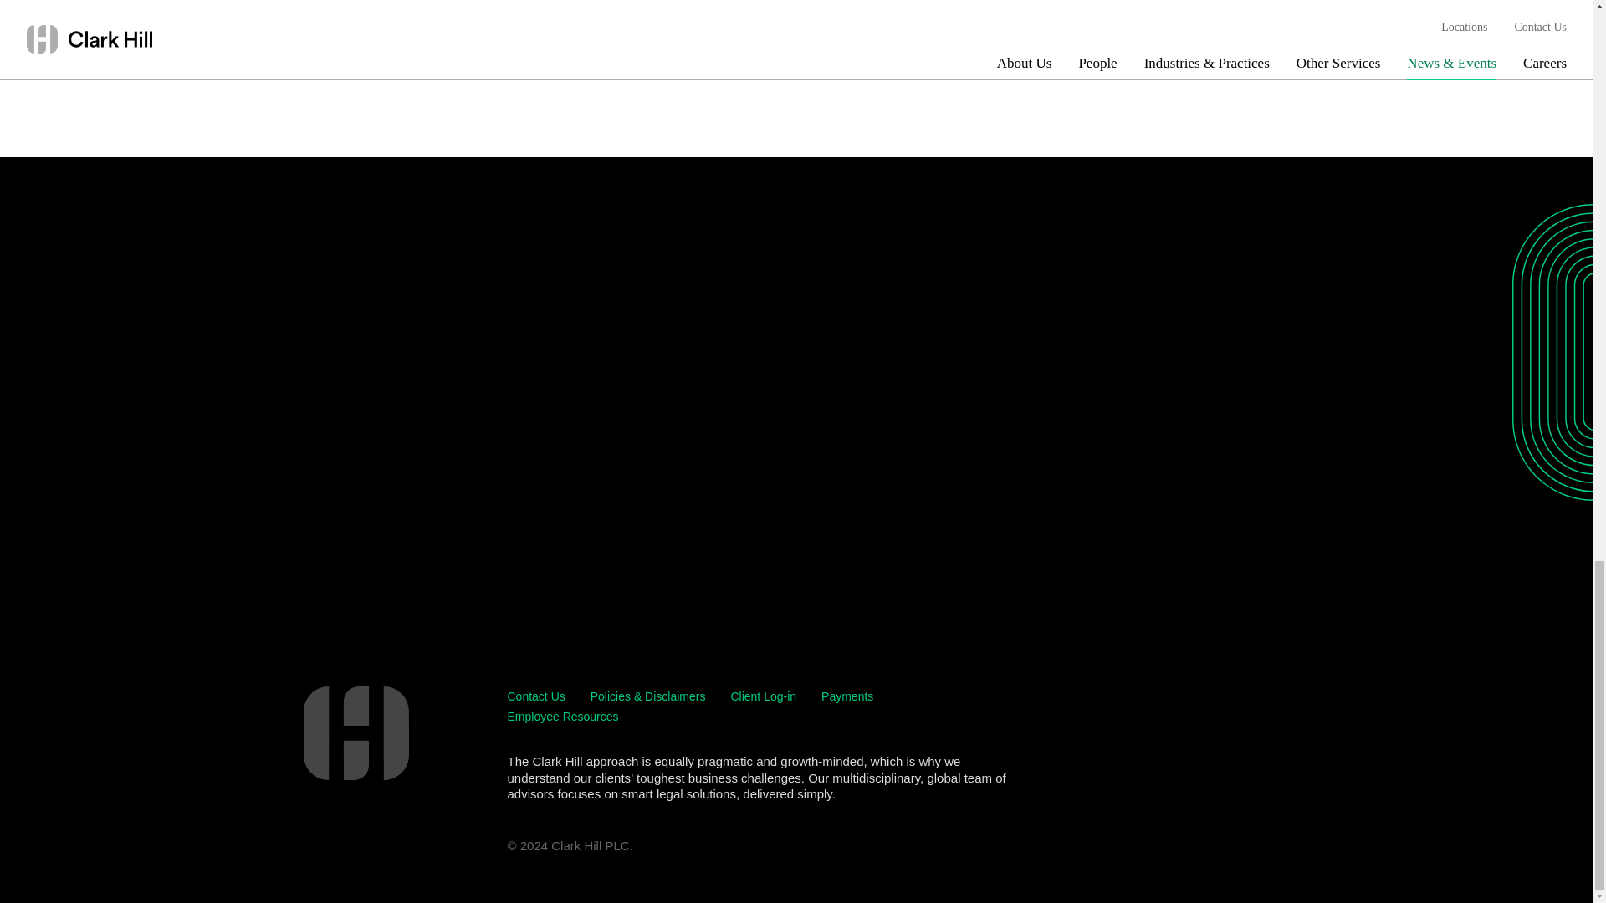 The width and height of the screenshot is (1606, 903). What do you see at coordinates (846, 697) in the screenshot?
I see `Payments` at bounding box center [846, 697].